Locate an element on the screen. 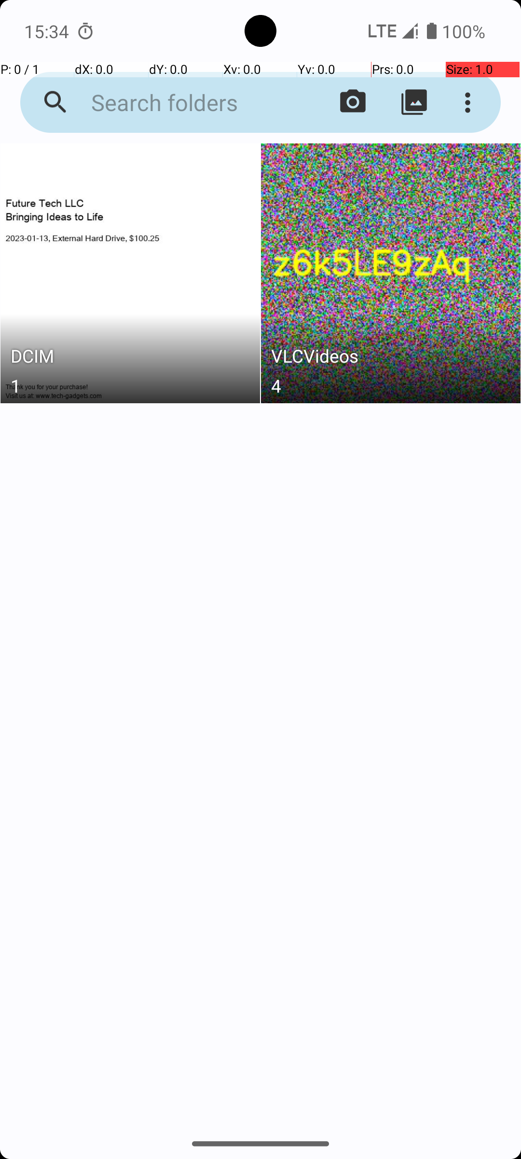  VLCVideos is located at coordinates (391, 358).